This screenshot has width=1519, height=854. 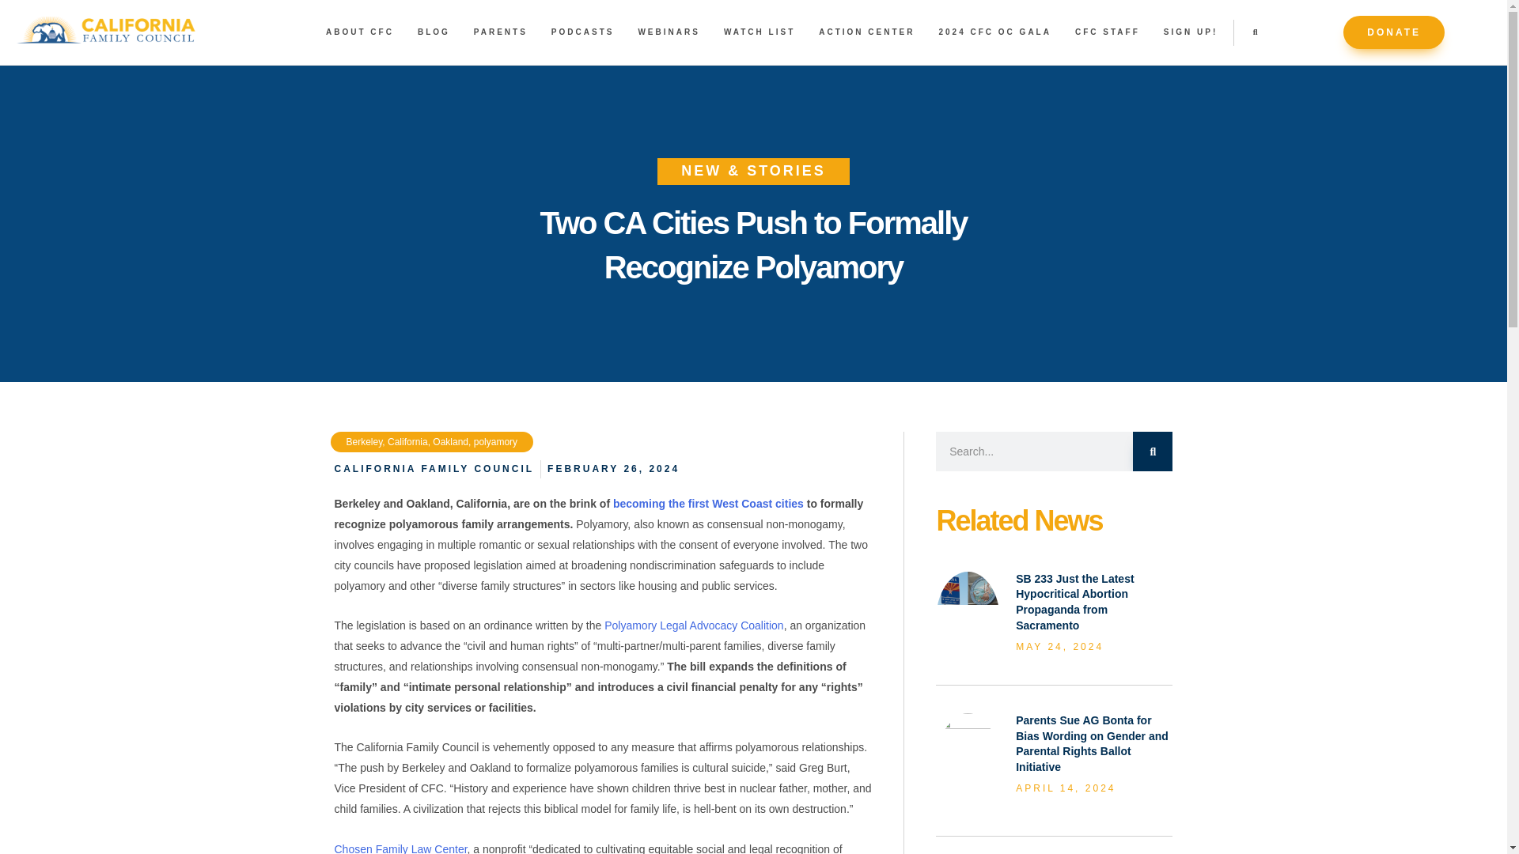 I want to click on Chosen Family Law Center, so click(x=400, y=848).